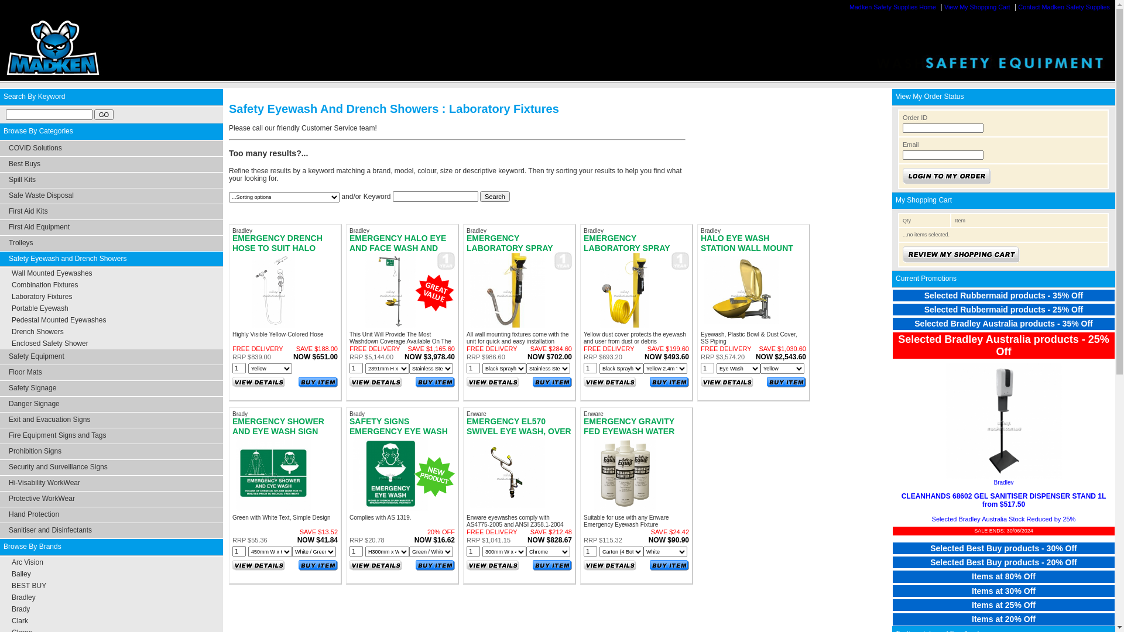 This screenshot has height=632, width=1124. Describe the element at coordinates (1003, 521) in the screenshot. I see `Selected Bradley Australia products - 25% Off` at that location.